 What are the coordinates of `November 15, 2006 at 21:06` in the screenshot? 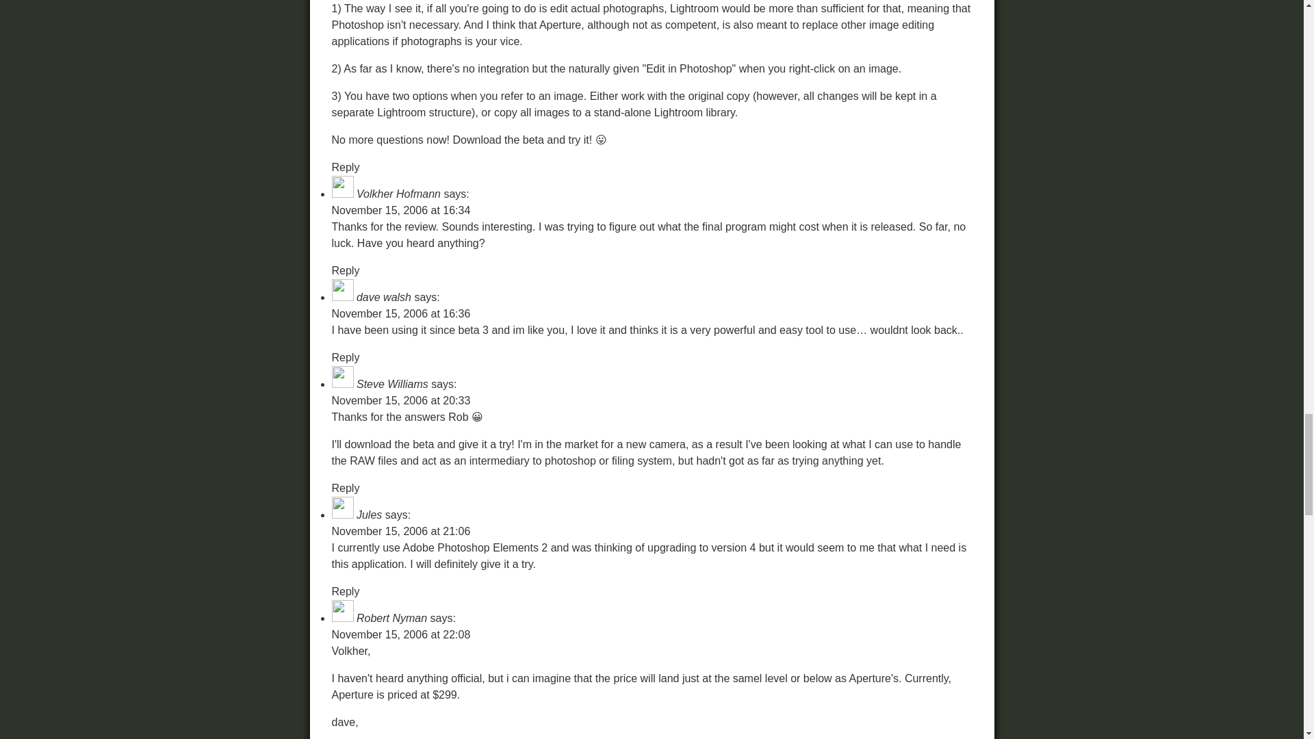 It's located at (400, 531).